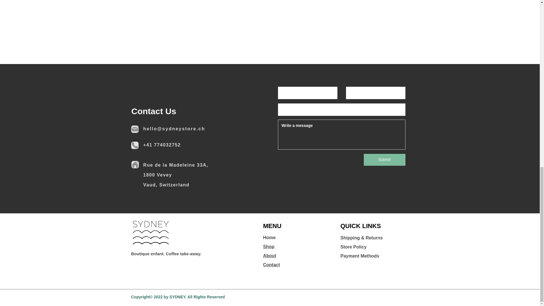 The width and height of the screenshot is (544, 306). What do you see at coordinates (269, 256) in the screenshot?
I see `About` at bounding box center [269, 256].